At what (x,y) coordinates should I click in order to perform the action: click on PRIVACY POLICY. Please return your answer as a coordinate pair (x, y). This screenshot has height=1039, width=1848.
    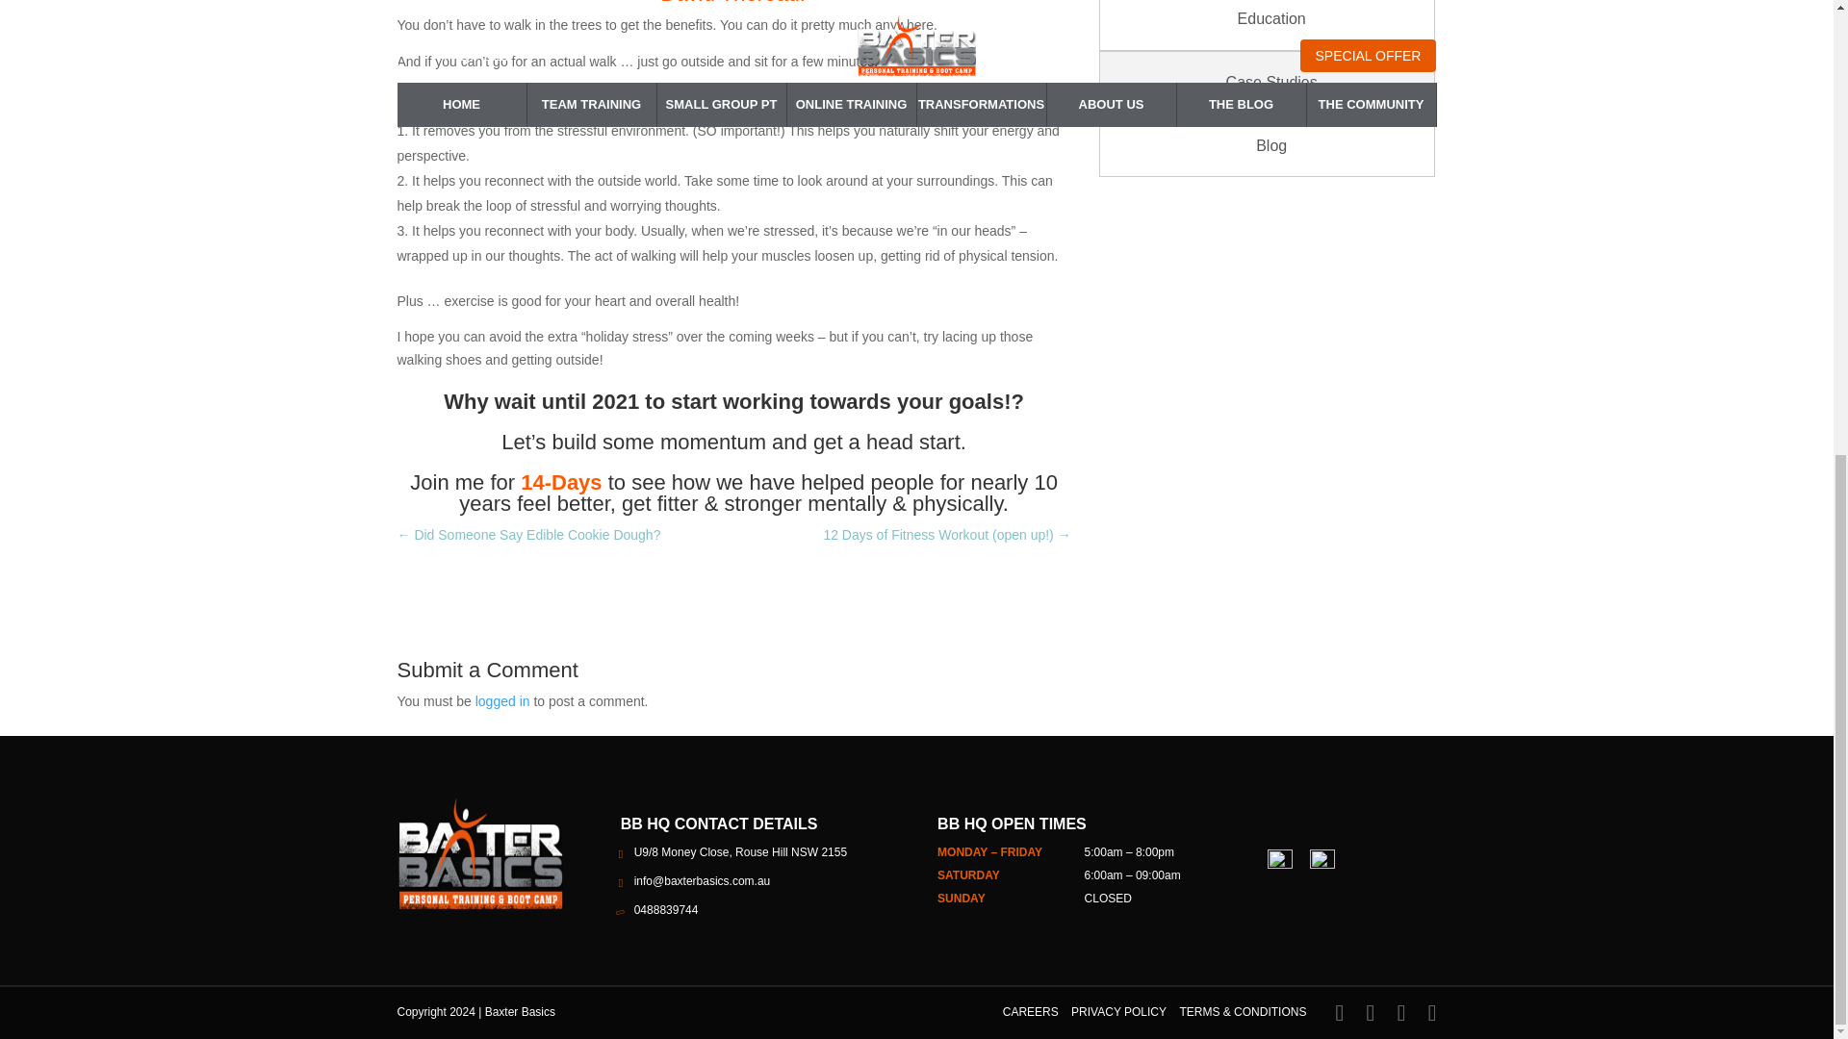
    Looking at the image, I should click on (1118, 1012).